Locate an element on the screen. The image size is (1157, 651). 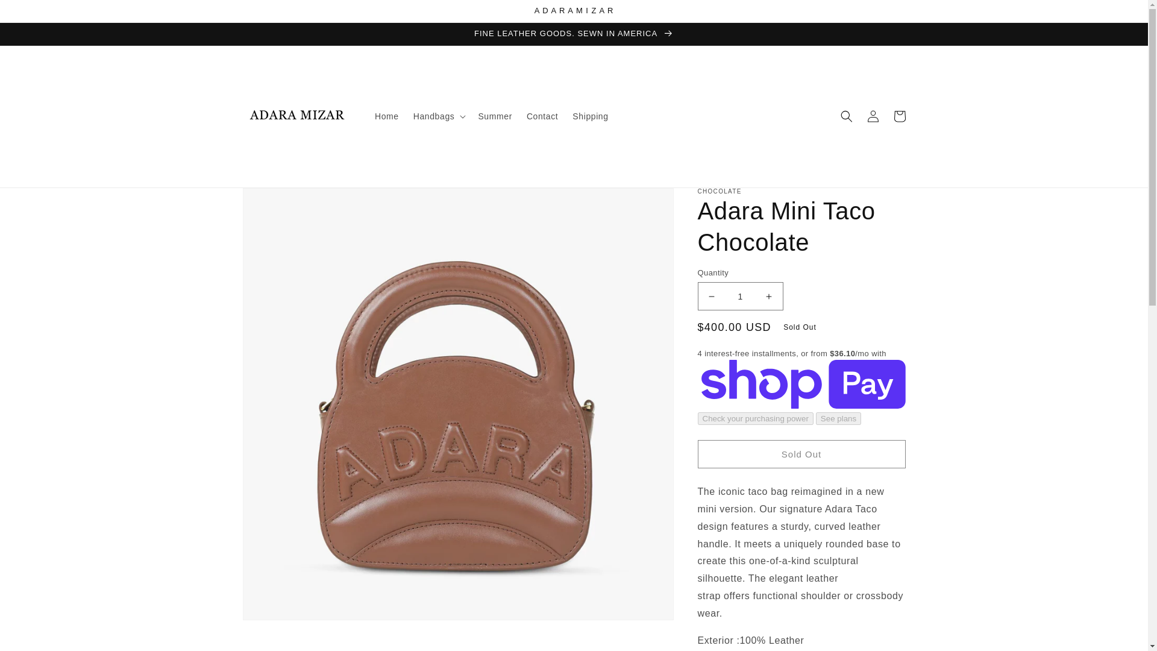
Shipping is located at coordinates (591, 116).